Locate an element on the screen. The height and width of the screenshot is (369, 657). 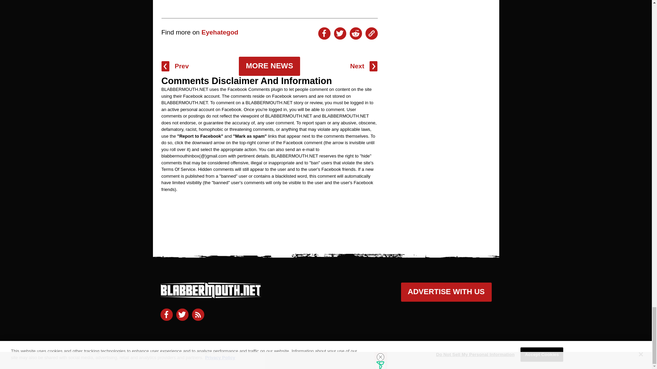
Next is located at coordinates (363, 66).